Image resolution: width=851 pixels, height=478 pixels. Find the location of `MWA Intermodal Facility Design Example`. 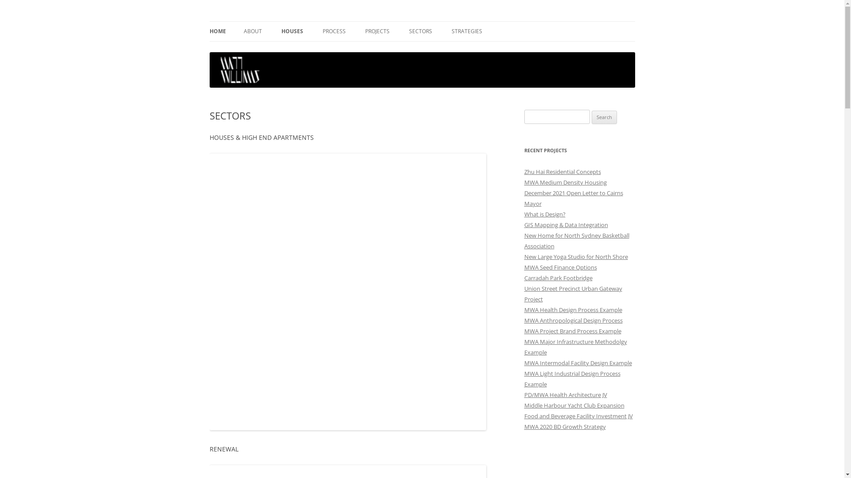

MWA Intermodal Facility Design Example is located at coordinates (578, 363).